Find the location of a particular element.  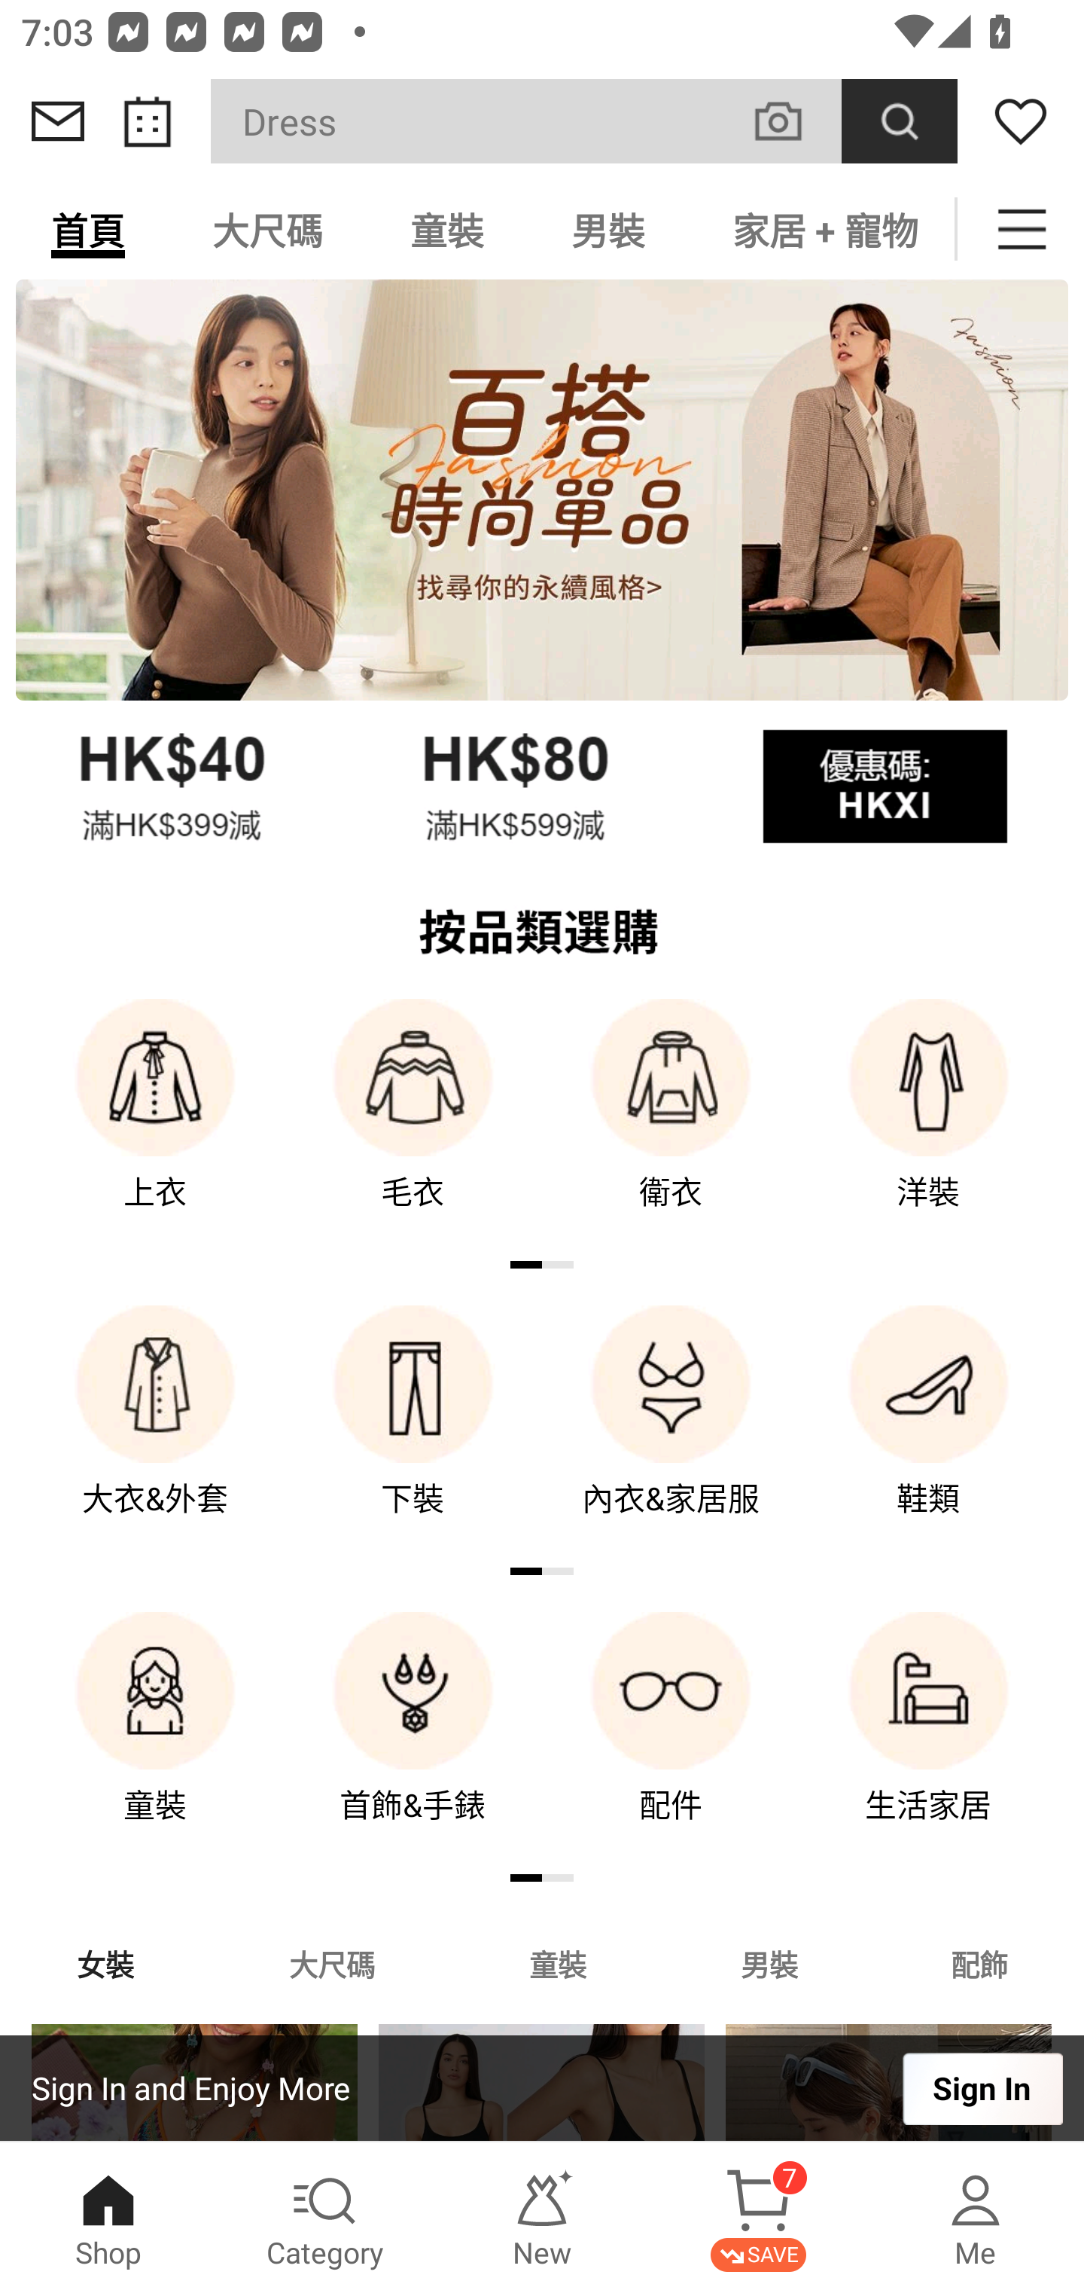

Sign In and Enjoy More Sign In is located at coordinates (542, 2088).